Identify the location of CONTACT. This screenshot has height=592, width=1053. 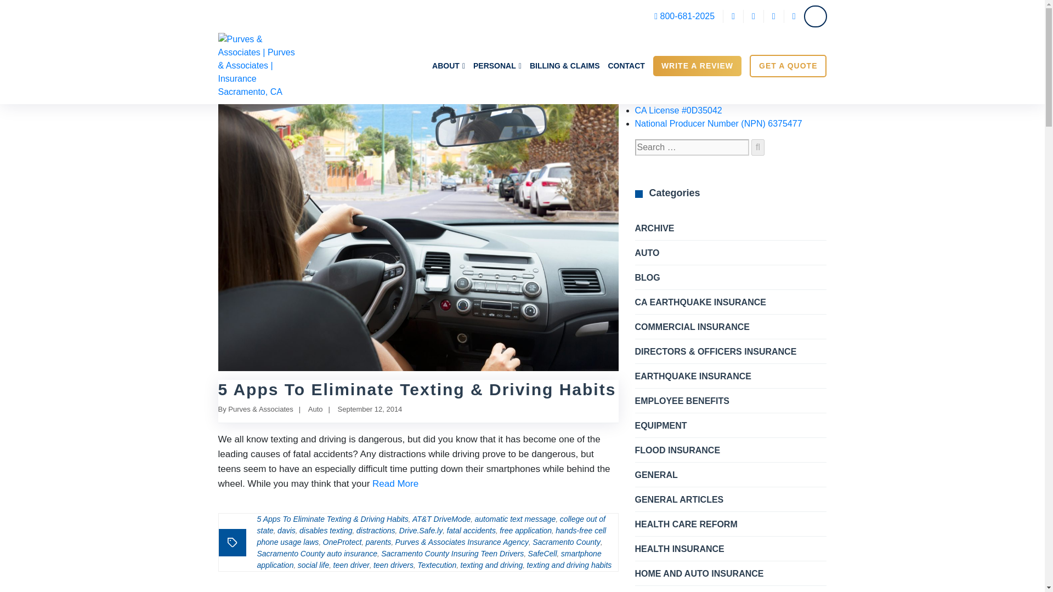
(626, 65).